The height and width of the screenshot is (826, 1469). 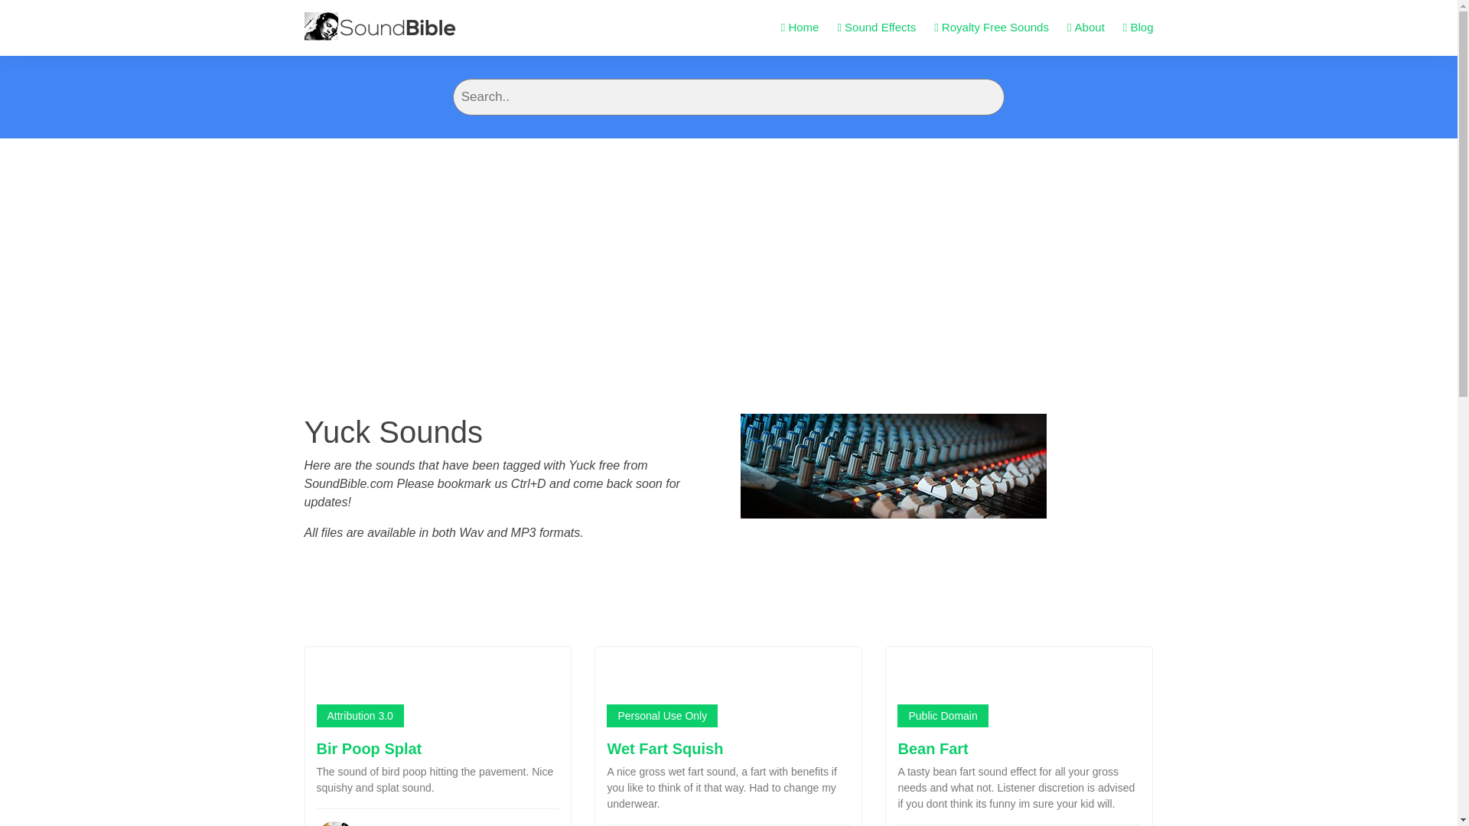 What do you see at coordinates (1138, 28) in the screenshot?
I see `Blog` at bounding box center [1138, 28].